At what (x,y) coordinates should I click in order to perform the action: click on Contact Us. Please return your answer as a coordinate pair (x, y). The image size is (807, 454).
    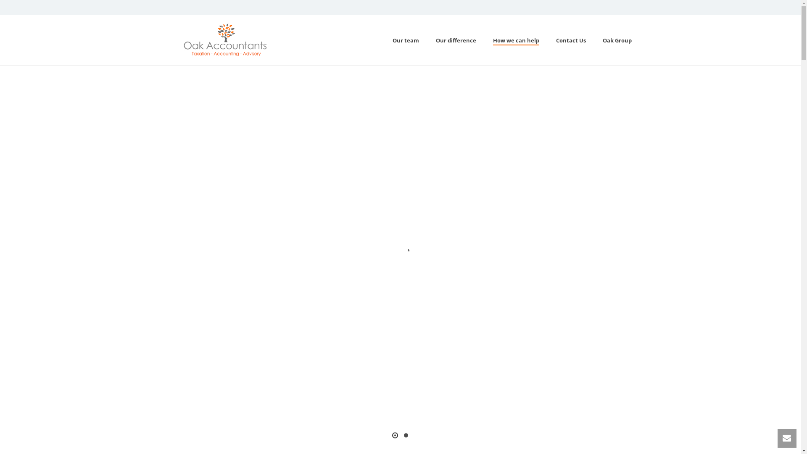
    Looking at the image, I should click on (571, 40).